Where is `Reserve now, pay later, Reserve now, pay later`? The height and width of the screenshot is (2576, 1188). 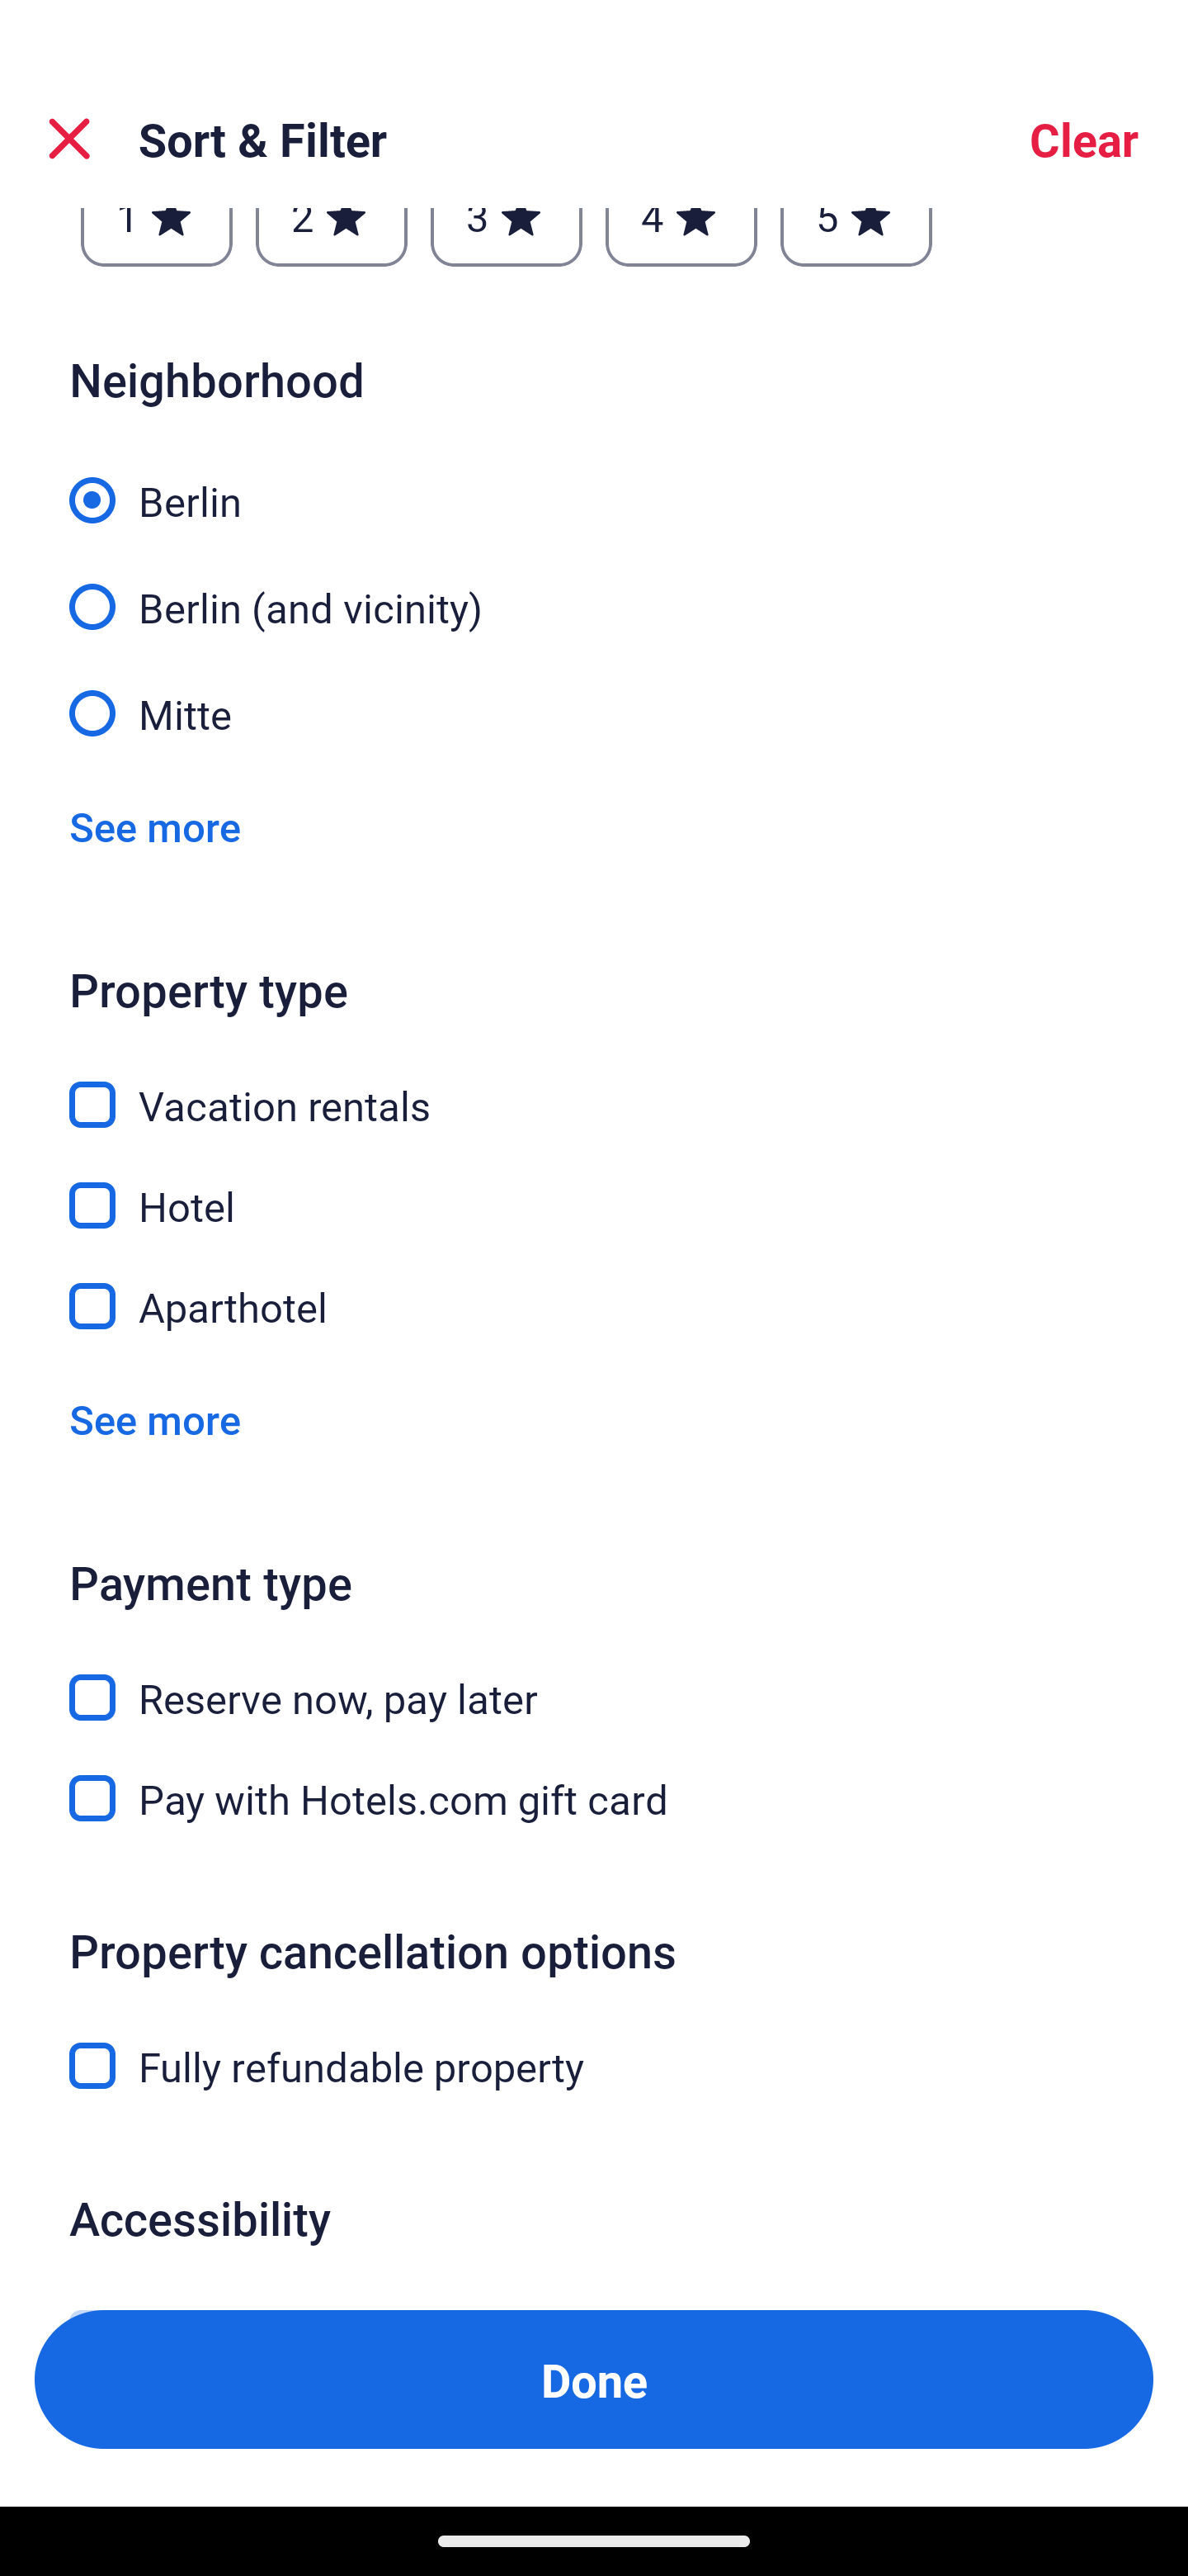 Reserve now, pay later, Reserve now, pay later is located at coordinates (594, 1678).